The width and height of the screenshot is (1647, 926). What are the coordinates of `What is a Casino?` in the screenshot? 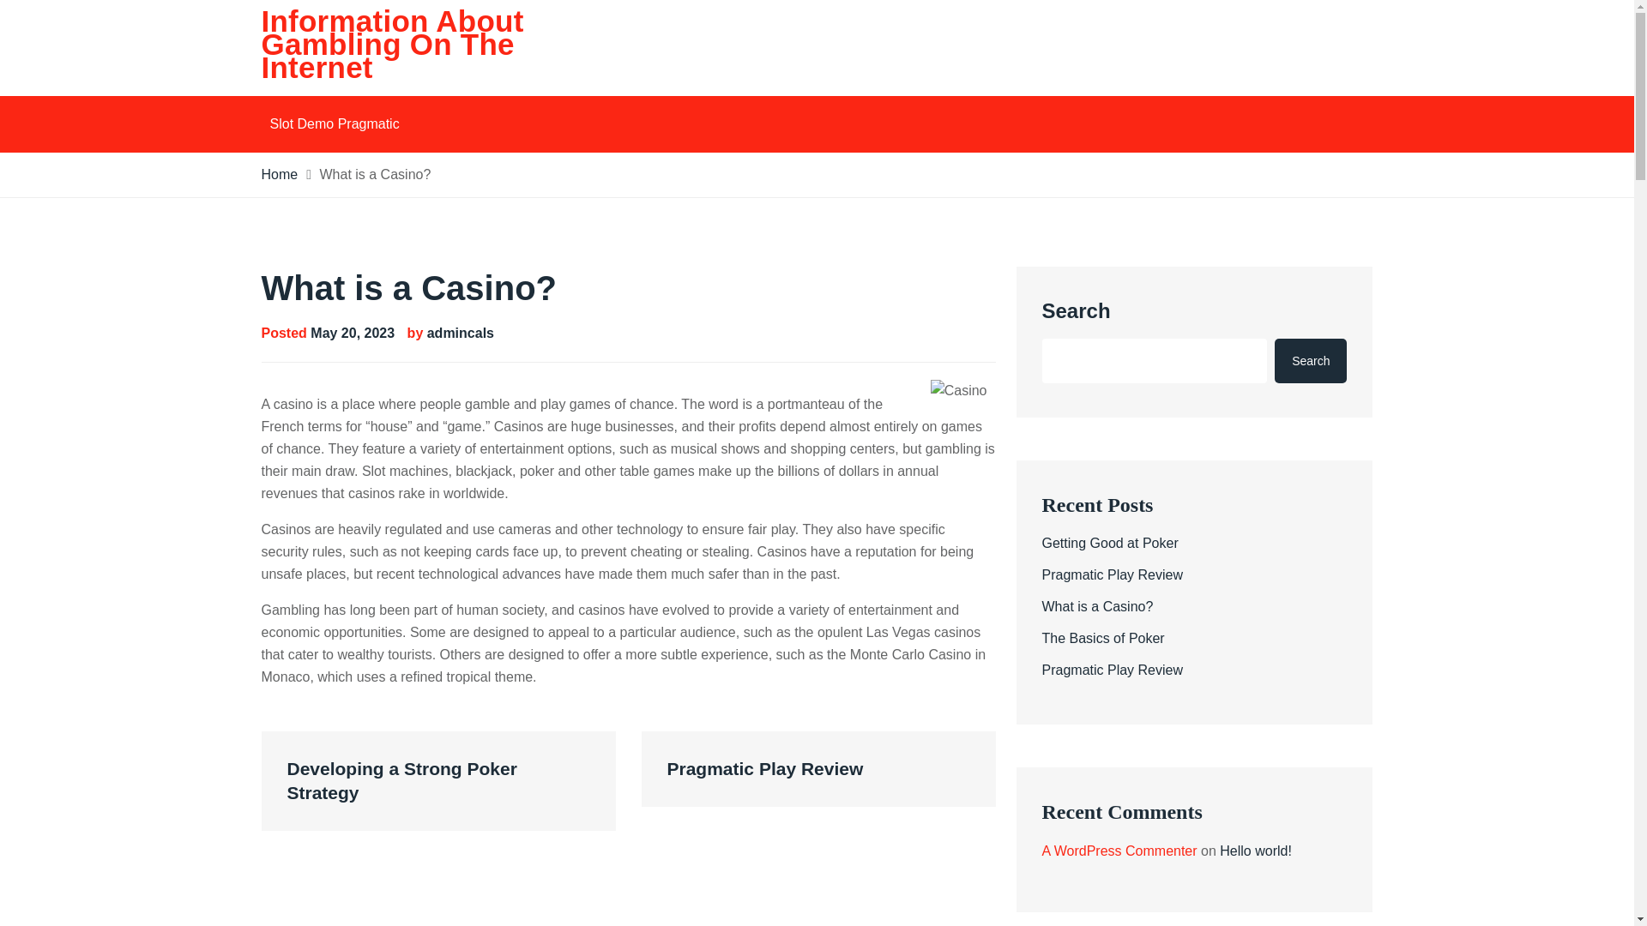 It's located at (1096, 606).